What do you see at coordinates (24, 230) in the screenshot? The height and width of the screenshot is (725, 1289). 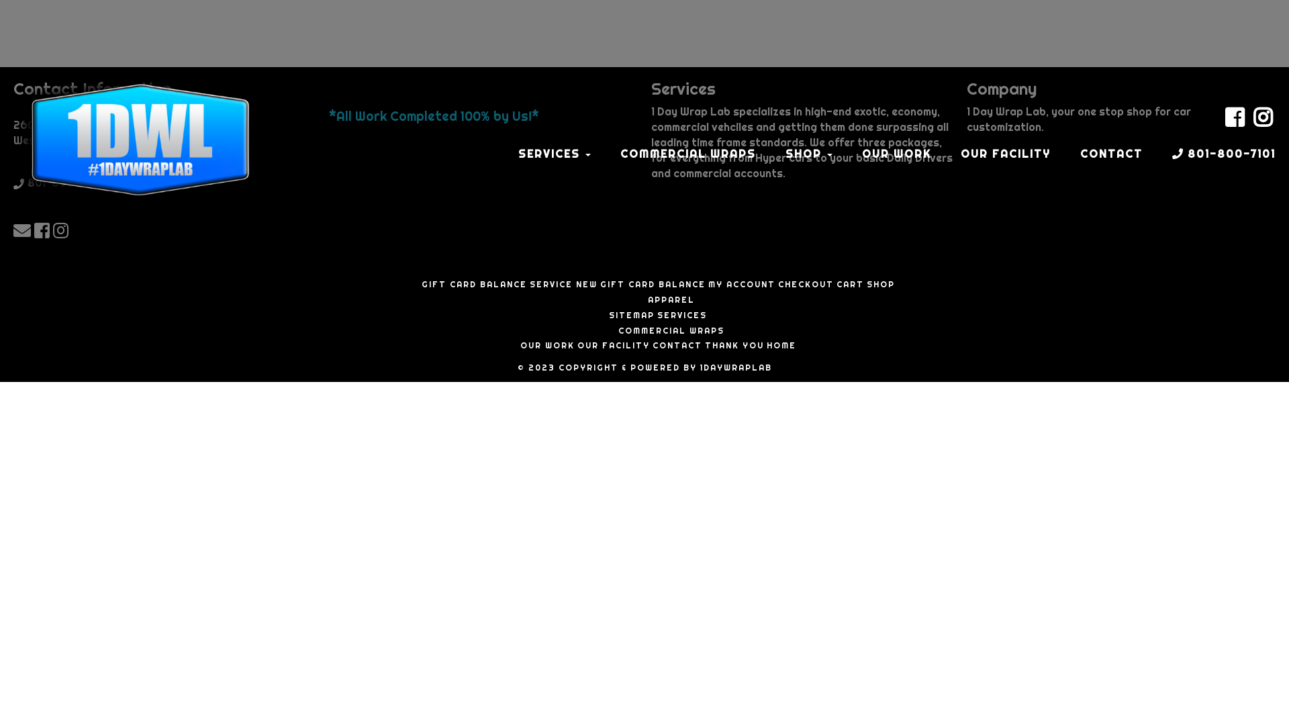 I see `Email Us` at bounding box center [24, 230].